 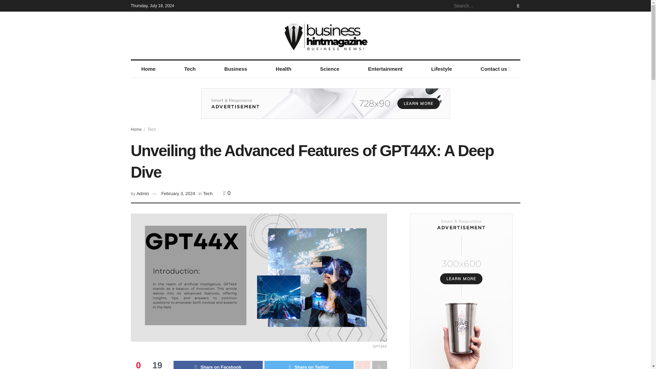 What do you see at coordinates (151, 129) in the screenshot?
I see `Tech` at bounding box center [151, 129].